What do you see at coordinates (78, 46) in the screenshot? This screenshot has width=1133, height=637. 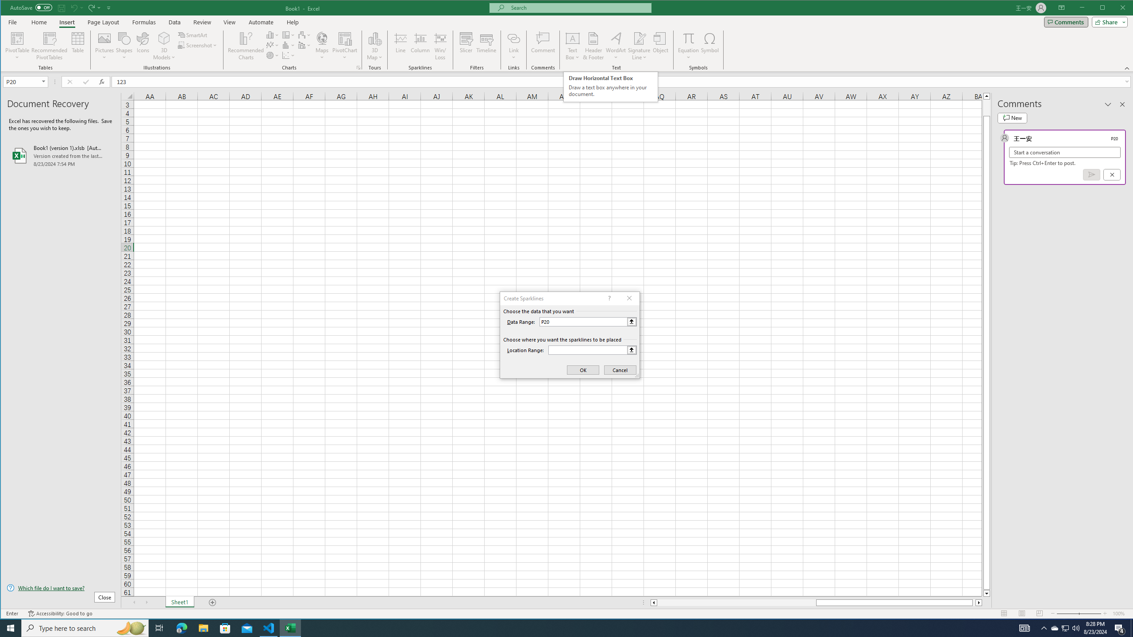 I see `Table` at bounding box center [78, 46].